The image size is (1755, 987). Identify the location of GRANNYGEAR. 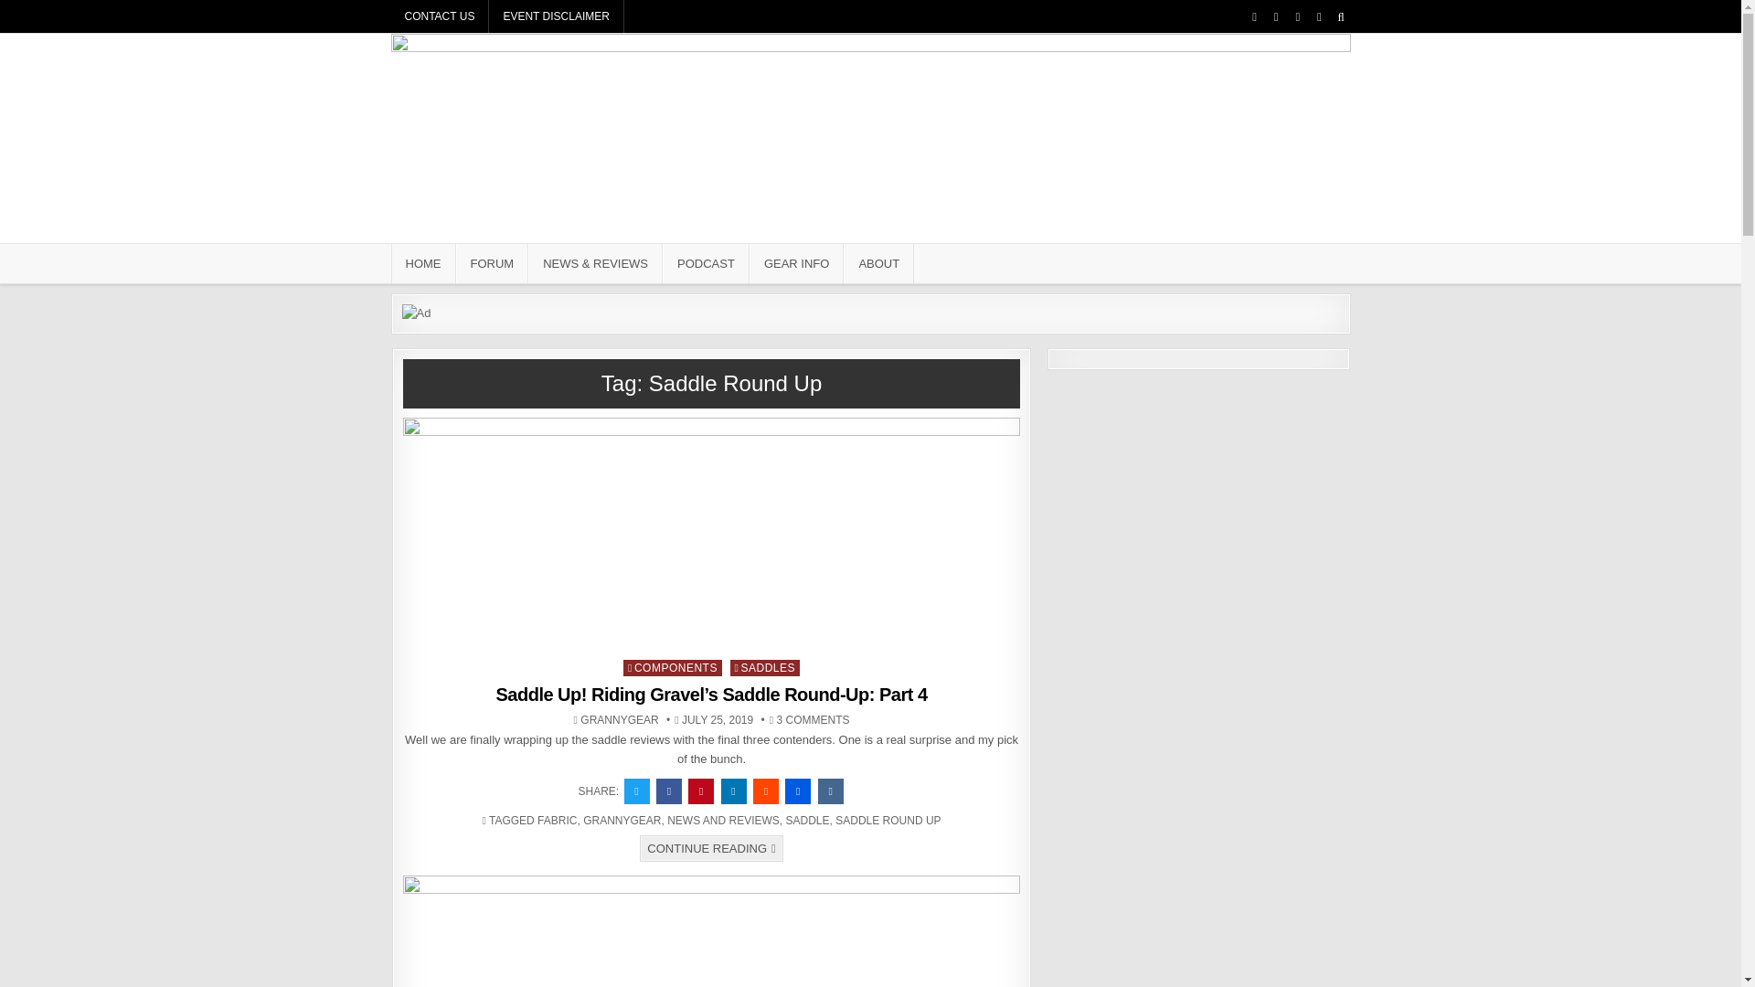
(620, 719).